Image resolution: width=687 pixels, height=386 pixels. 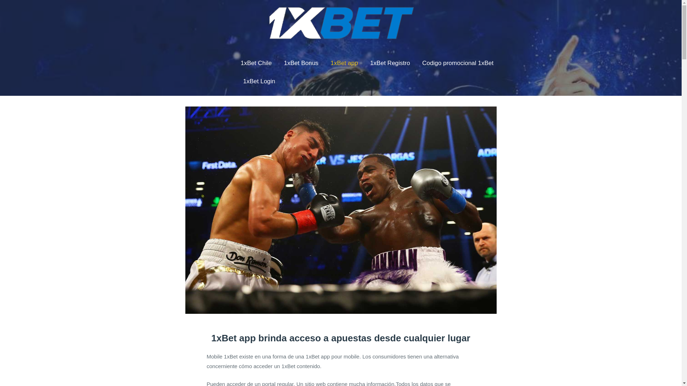 I want to click on 1xBet app, so click(x=344, y=64).